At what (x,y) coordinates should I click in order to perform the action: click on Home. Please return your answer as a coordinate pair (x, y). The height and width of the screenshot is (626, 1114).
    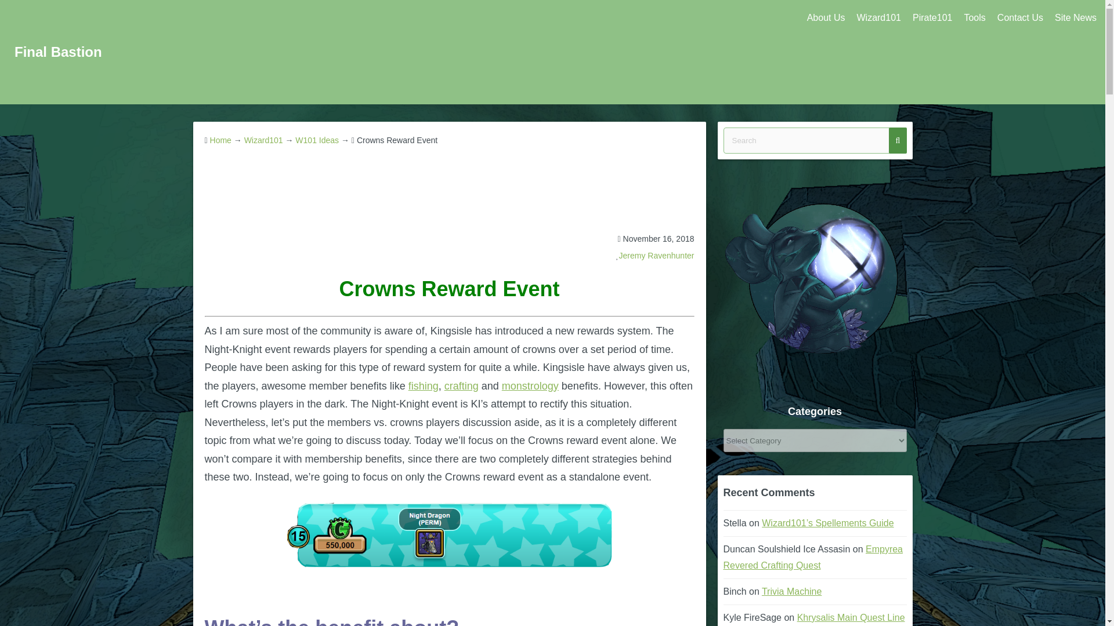
    Looking at the image, I should click on (220, 140).